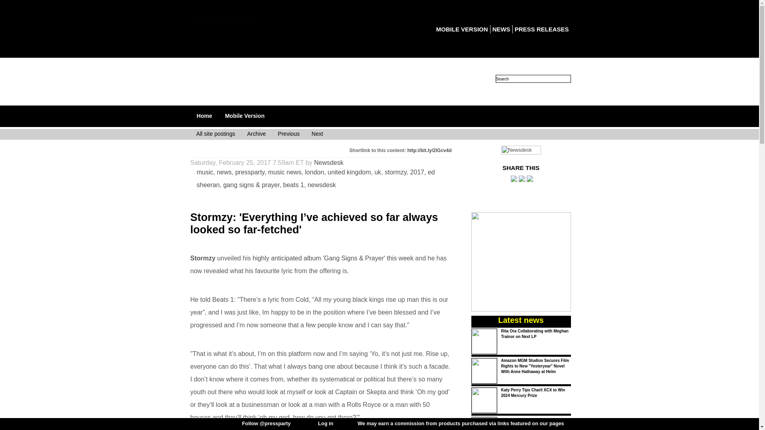  What do you see at coordinates (521, 151) in the screenshot?
I see `Newsdesk` at bounding box center [521, 151].